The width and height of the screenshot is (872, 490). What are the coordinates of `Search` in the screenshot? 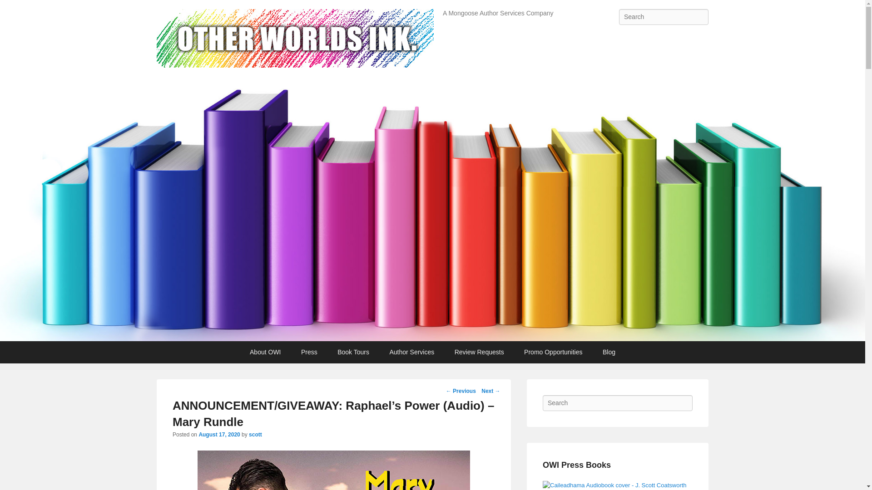 It's located at (15, 9).